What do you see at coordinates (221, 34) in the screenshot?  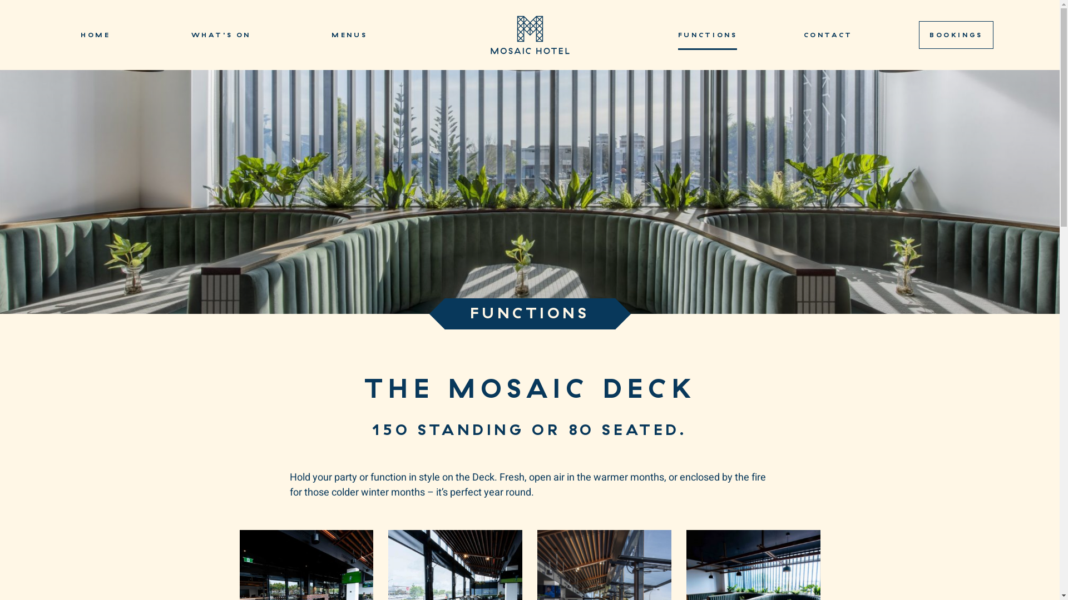 I see `WHAT'S ON` at bounding box center [221, 34].